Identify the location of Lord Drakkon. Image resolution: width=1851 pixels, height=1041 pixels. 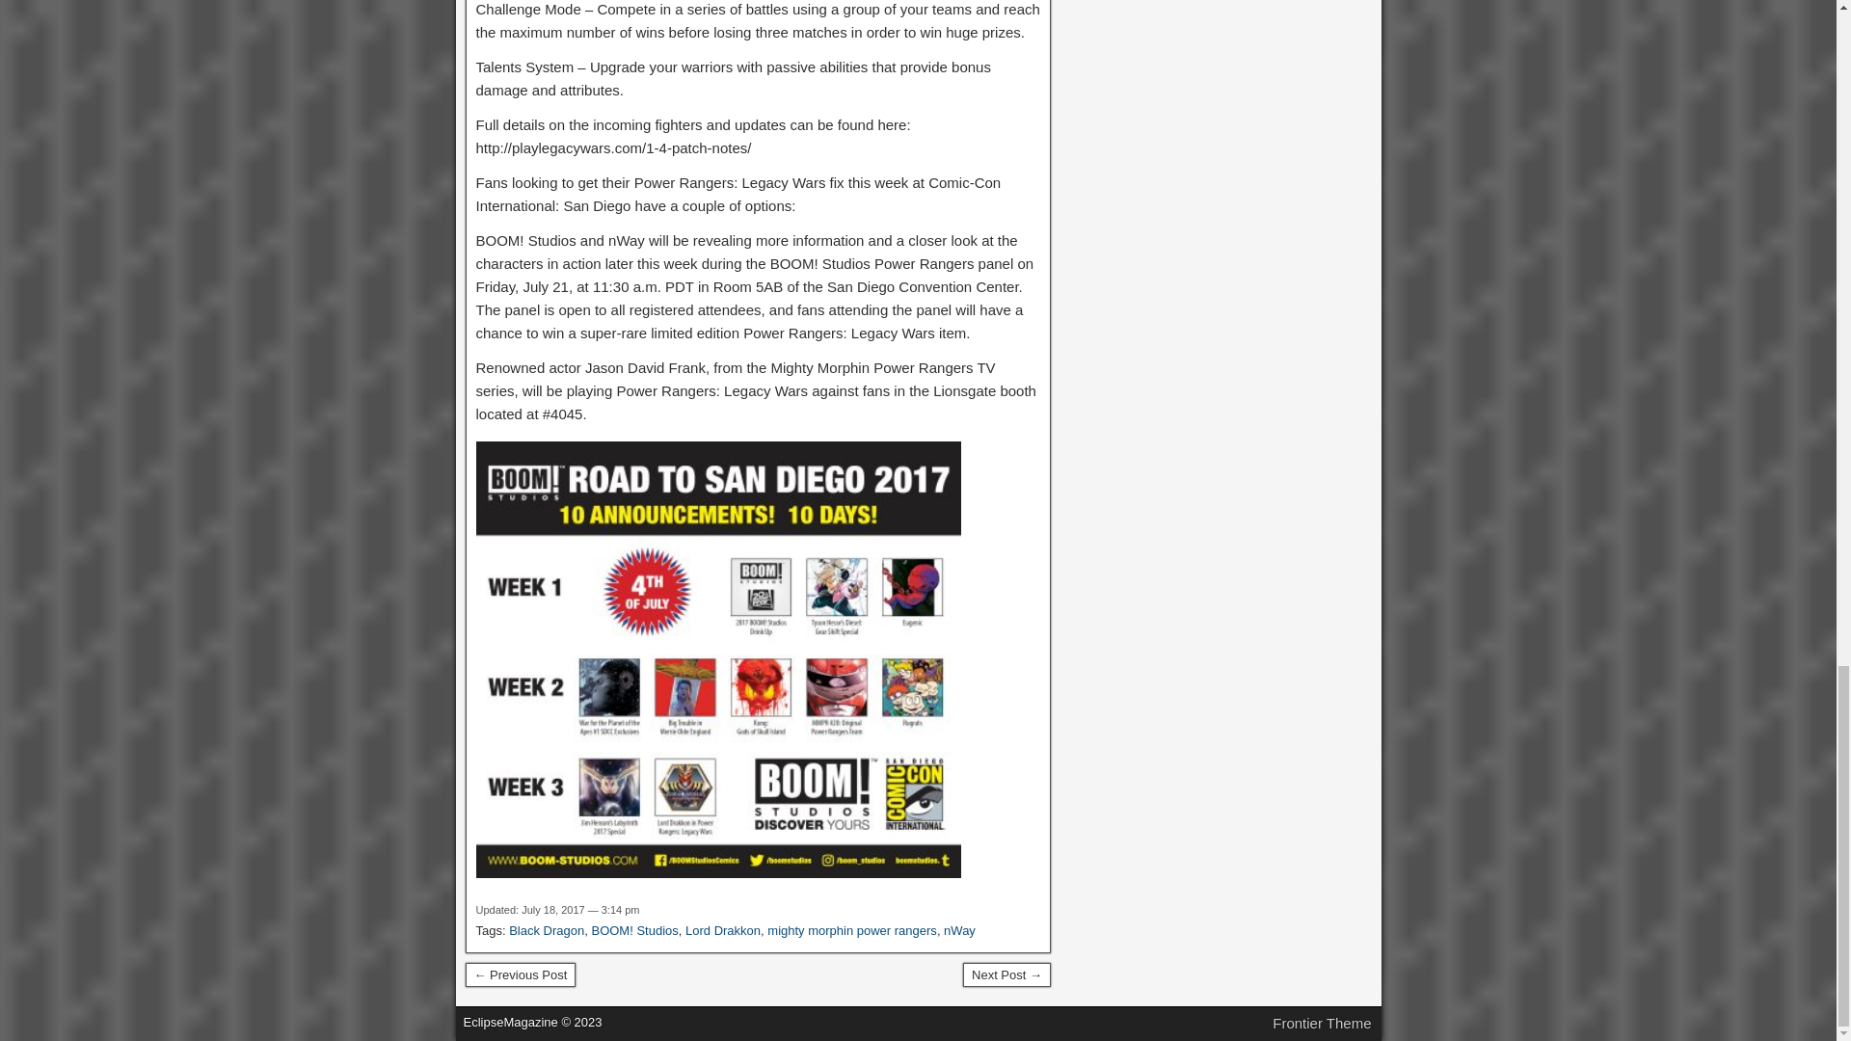
(723, 930).